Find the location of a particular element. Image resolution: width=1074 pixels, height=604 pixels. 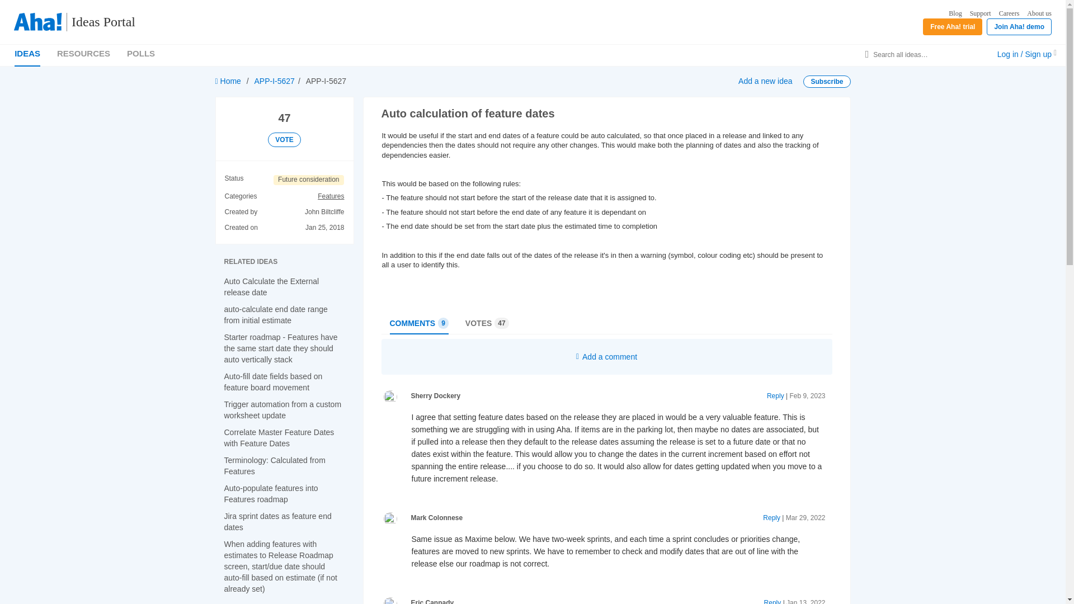

Join Aha! demo is located at coordinates (309, 180).